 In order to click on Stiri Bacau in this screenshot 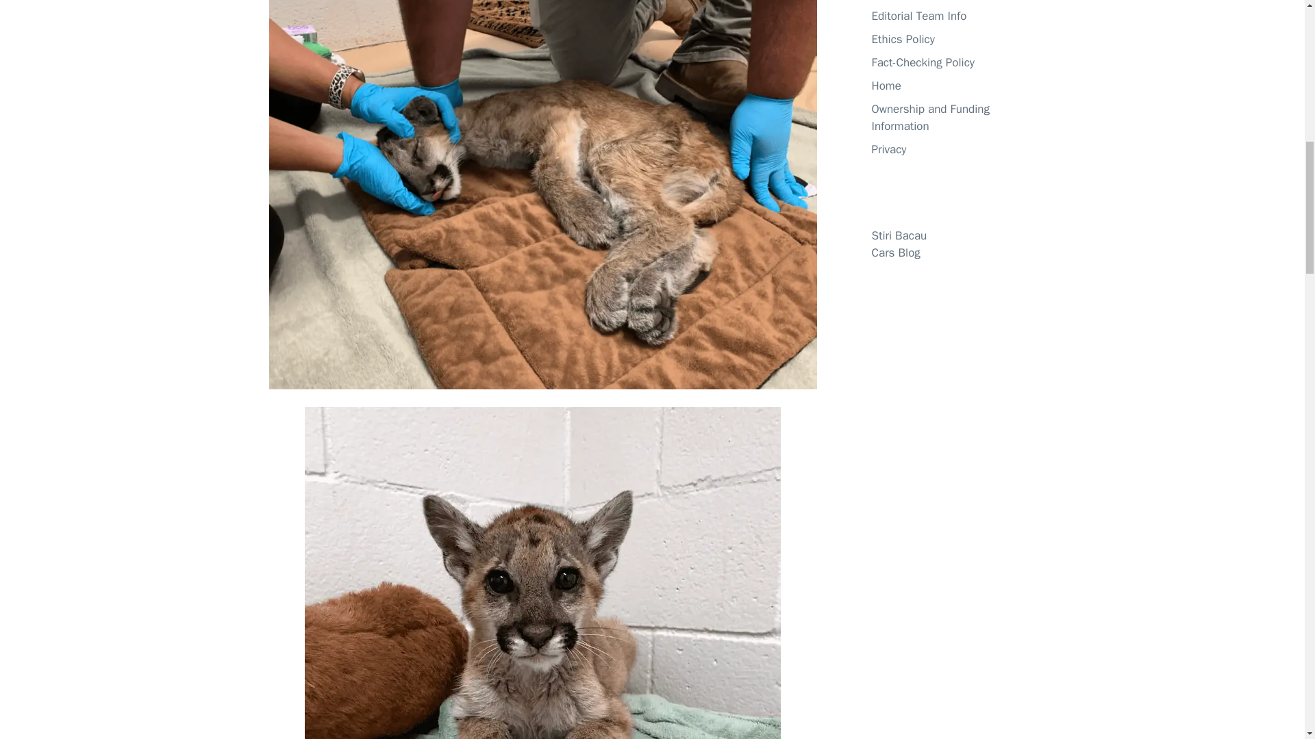, I will do `click(899, 235)`.